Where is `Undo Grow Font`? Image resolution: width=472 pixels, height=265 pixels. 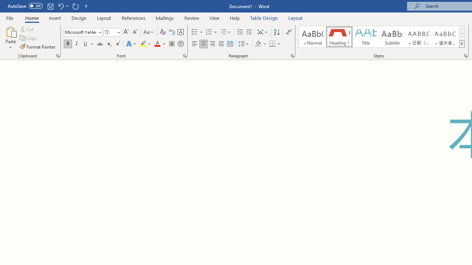
Undo Grow Font is located at coordinates (63, 6).